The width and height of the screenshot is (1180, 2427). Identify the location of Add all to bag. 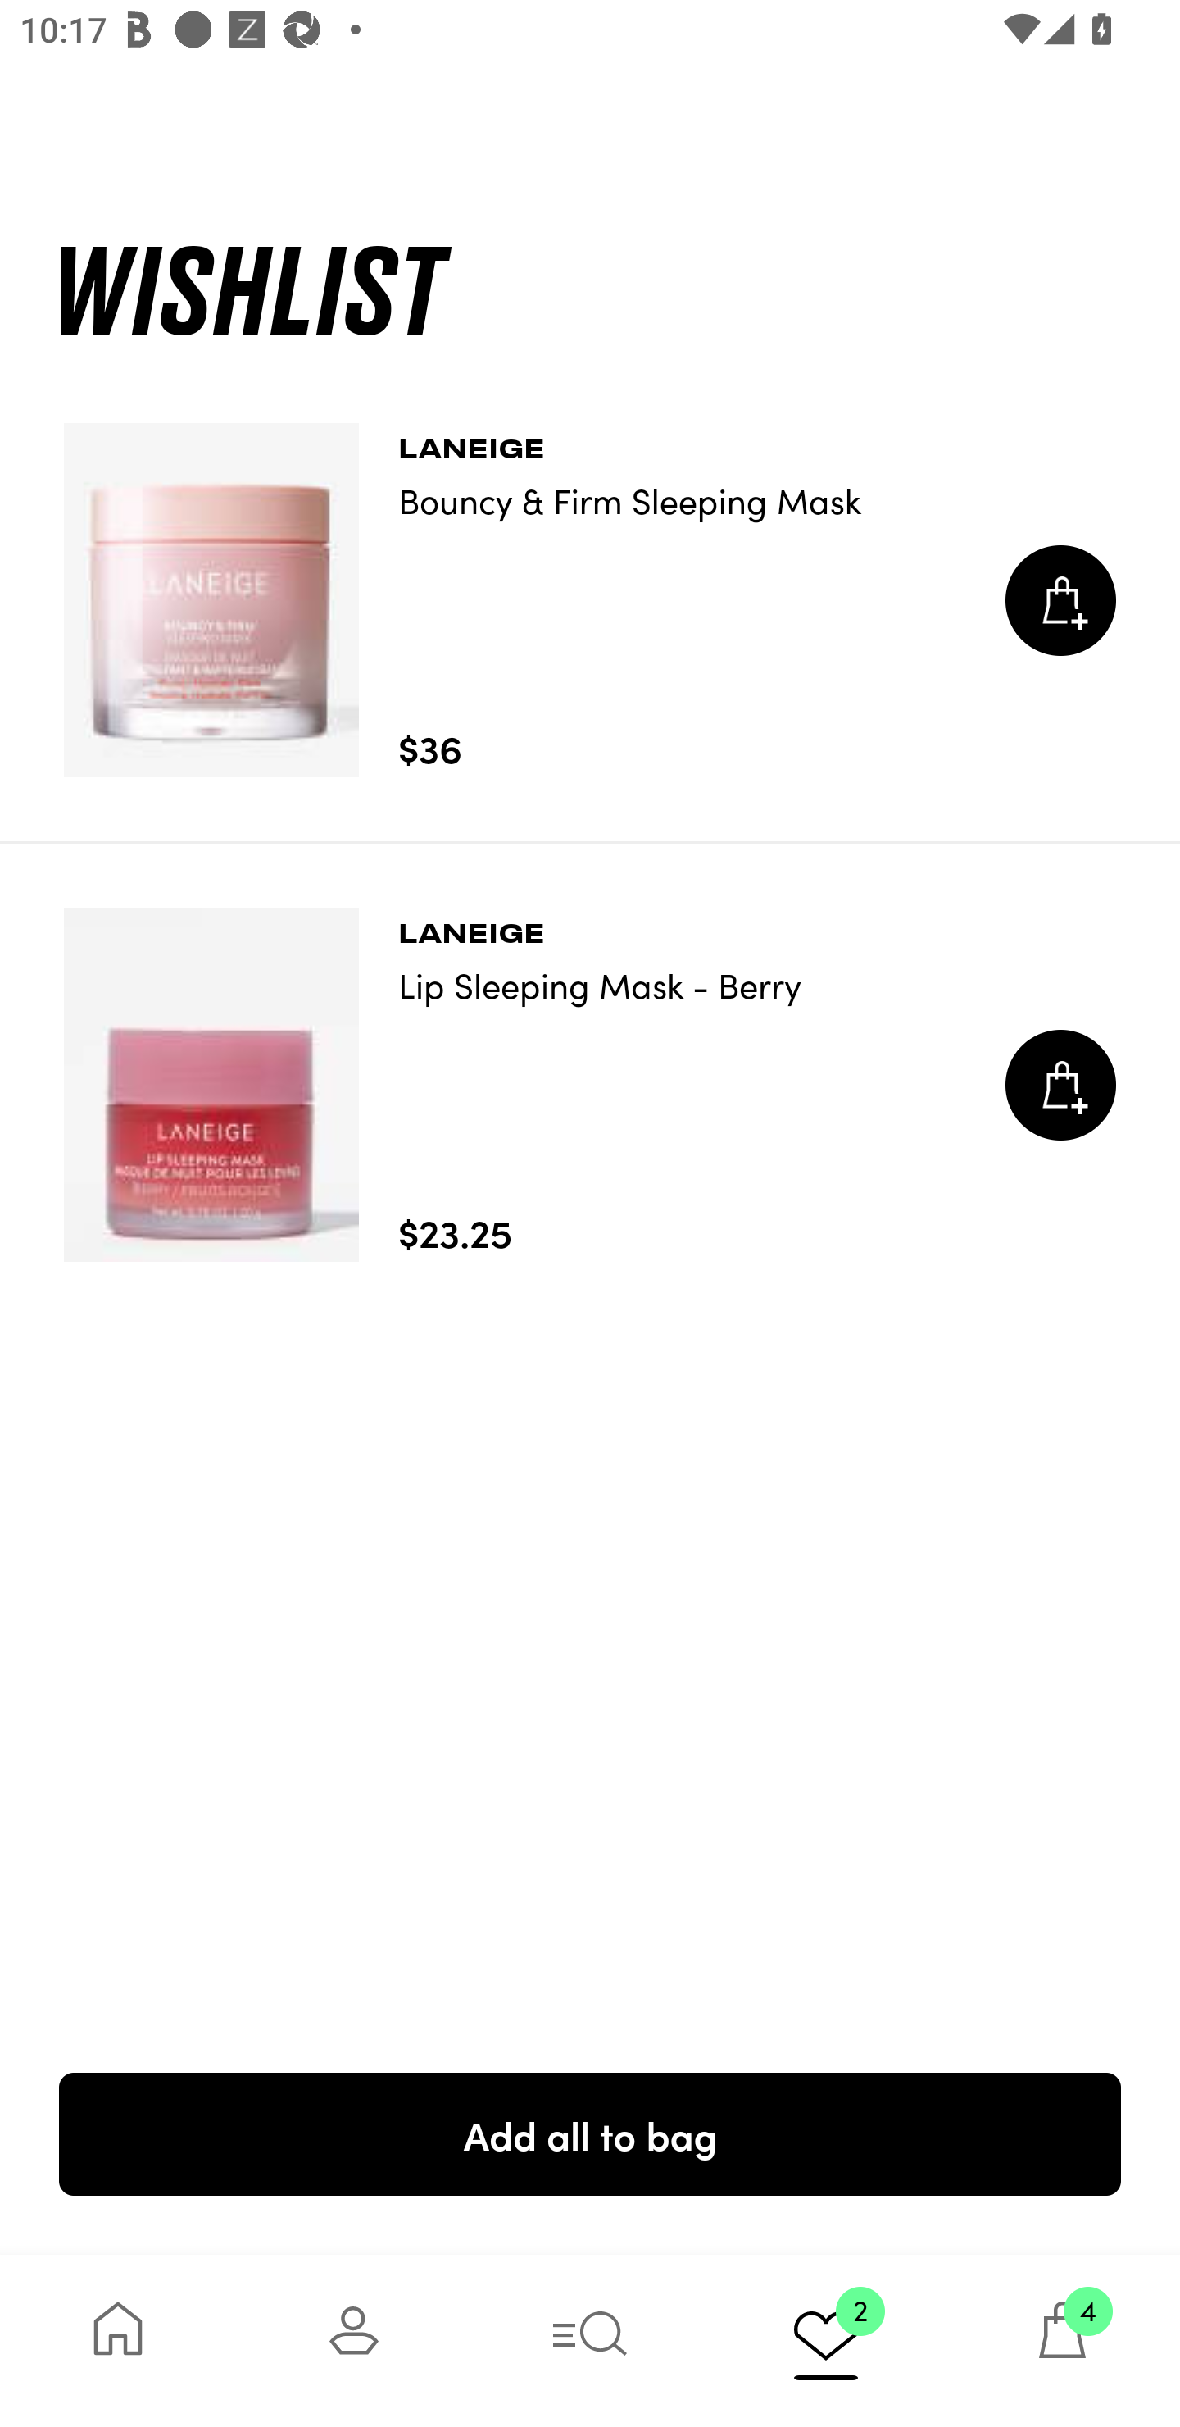
(590, 2133).